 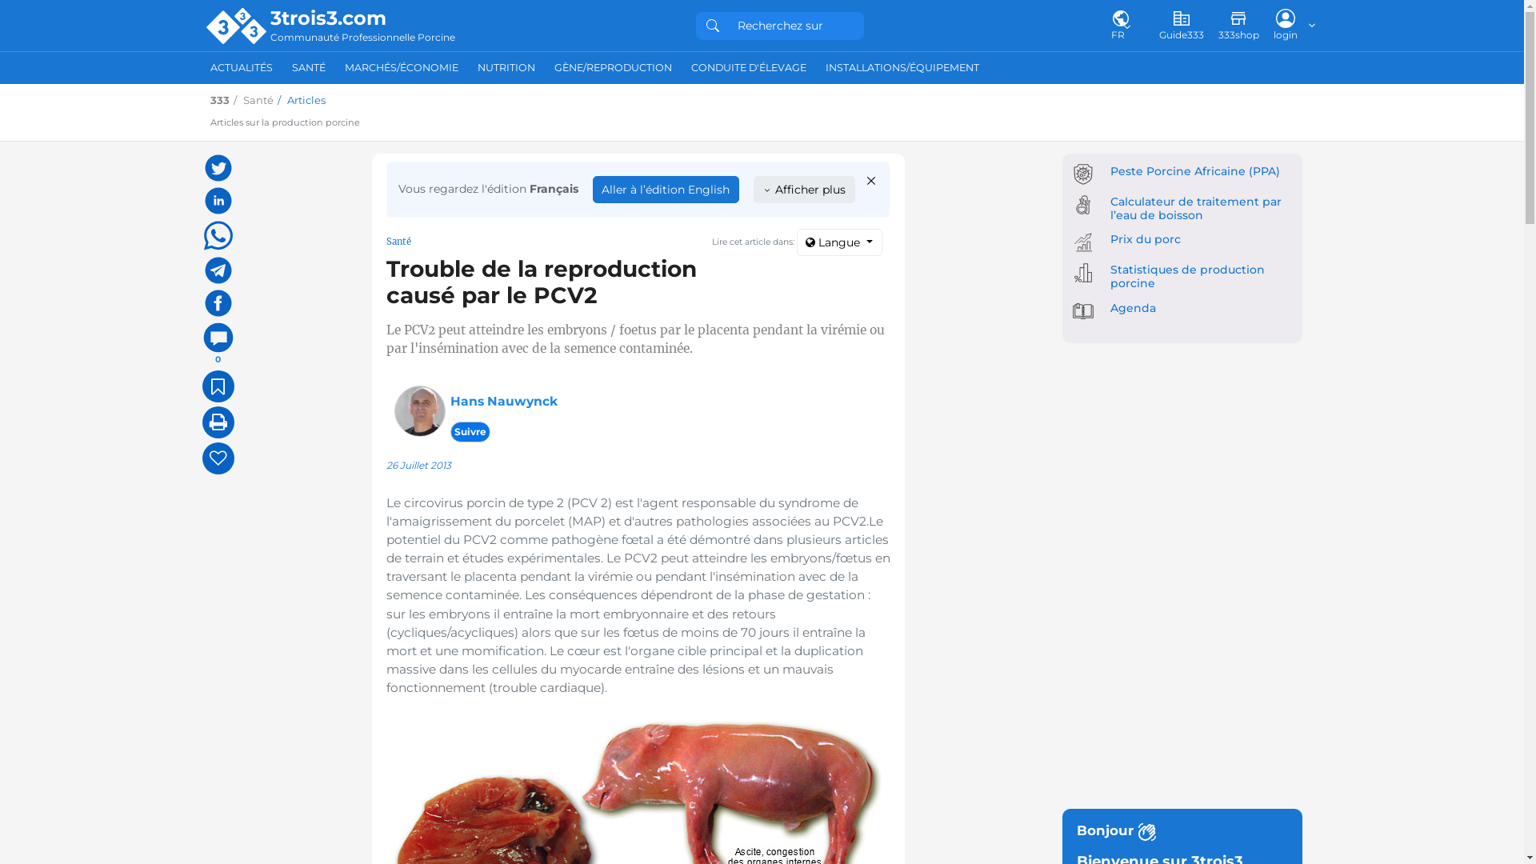 What do you see at coordinates (470, 432) in the screenshot?
I see `Suivre` at bounding box center [470, 432].